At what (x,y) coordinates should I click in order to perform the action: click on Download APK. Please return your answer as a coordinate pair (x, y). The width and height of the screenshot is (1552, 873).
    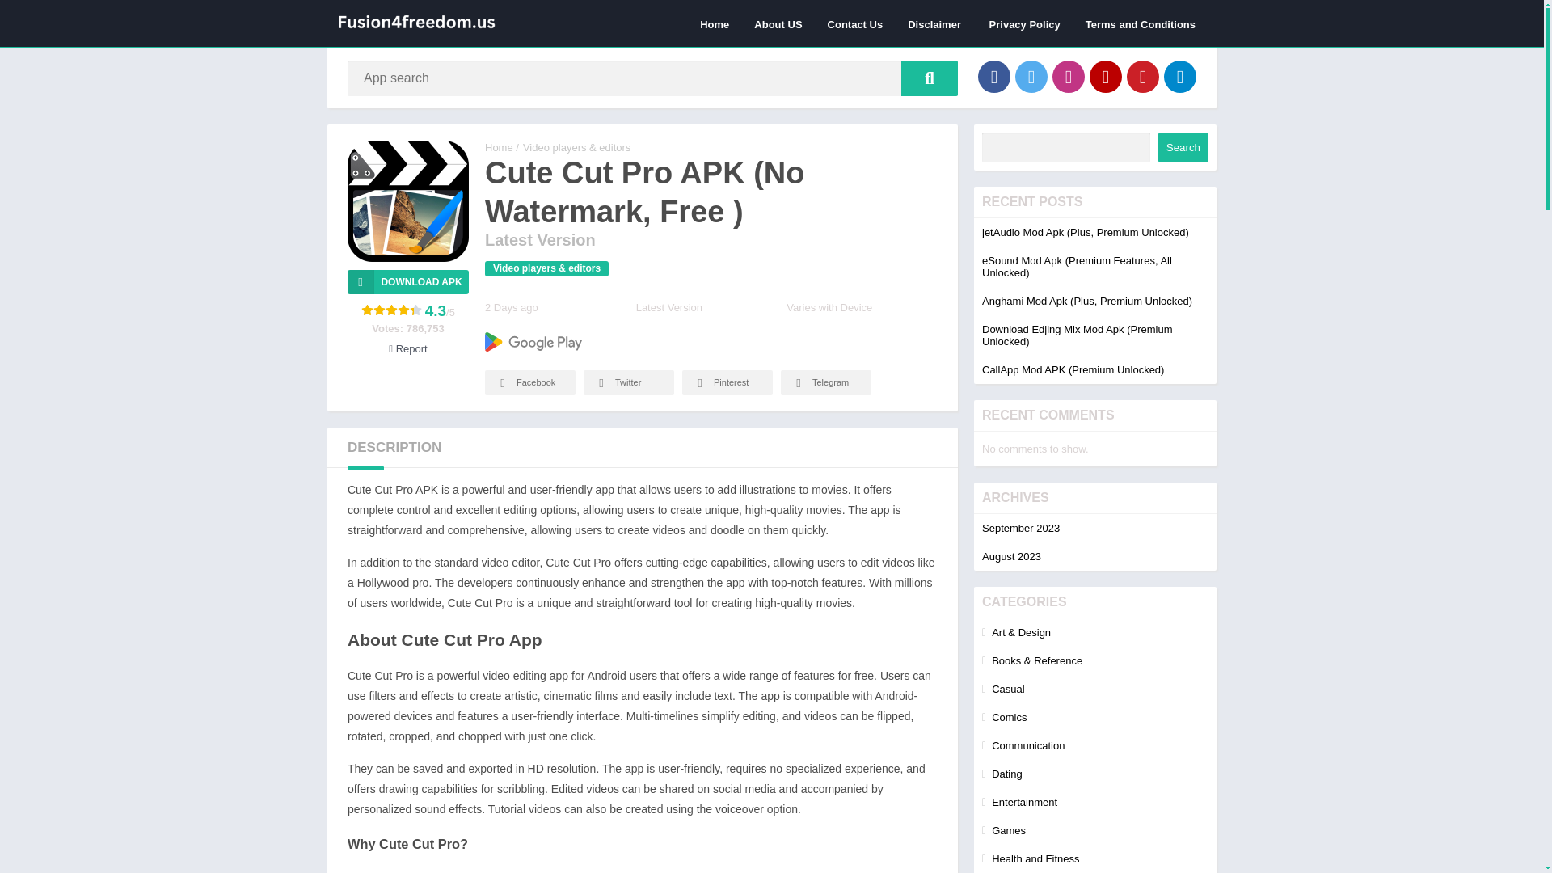
    Looking at the image, I should click on (407, 281).